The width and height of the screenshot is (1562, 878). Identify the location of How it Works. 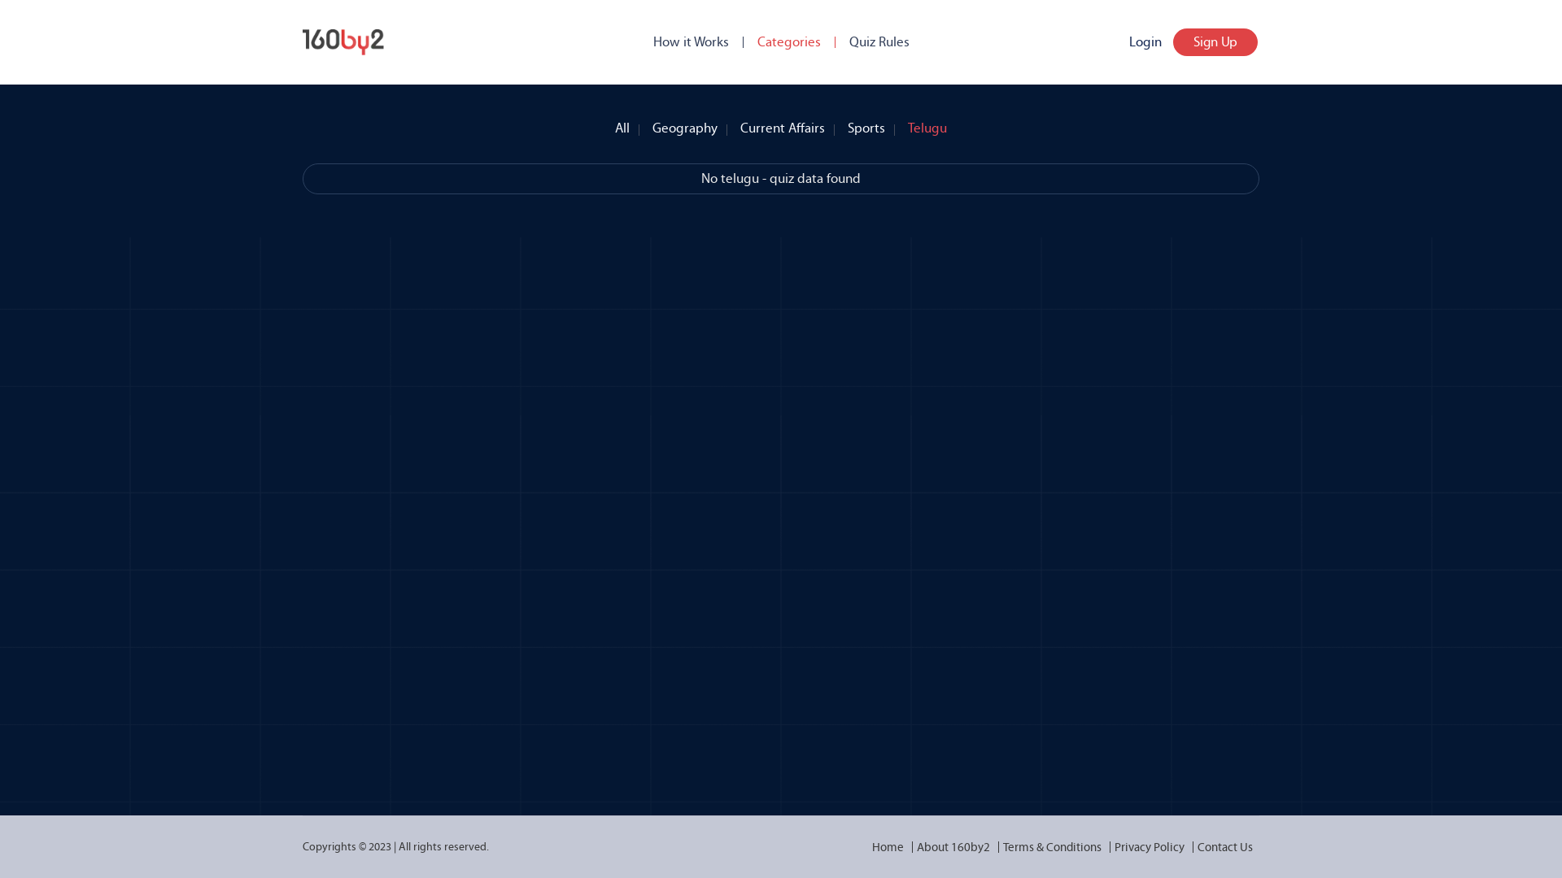
(690, 42).